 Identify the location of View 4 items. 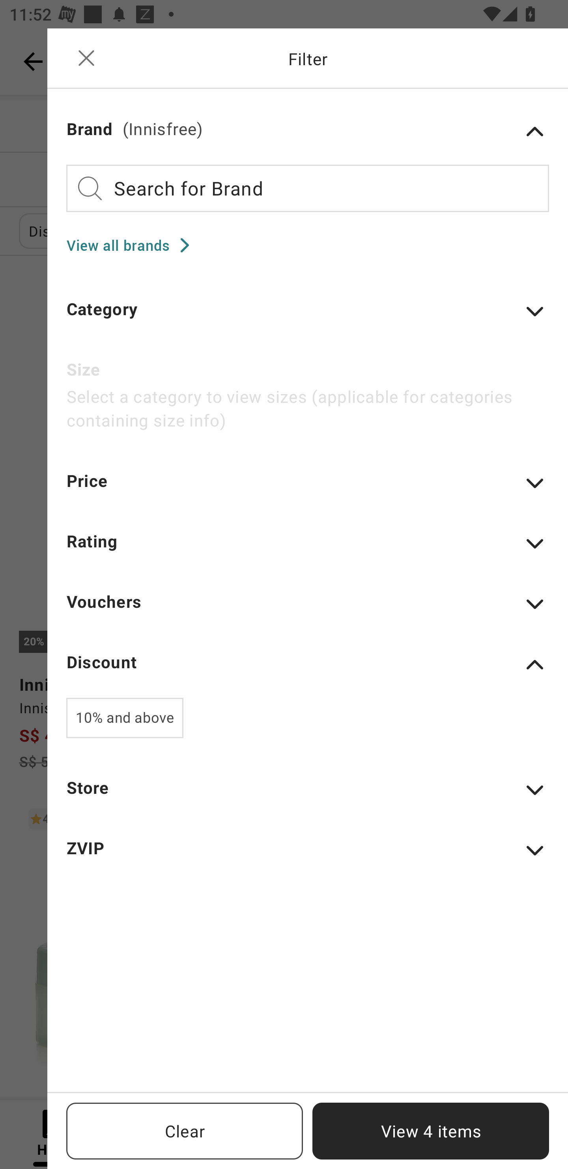
(431, 1131).